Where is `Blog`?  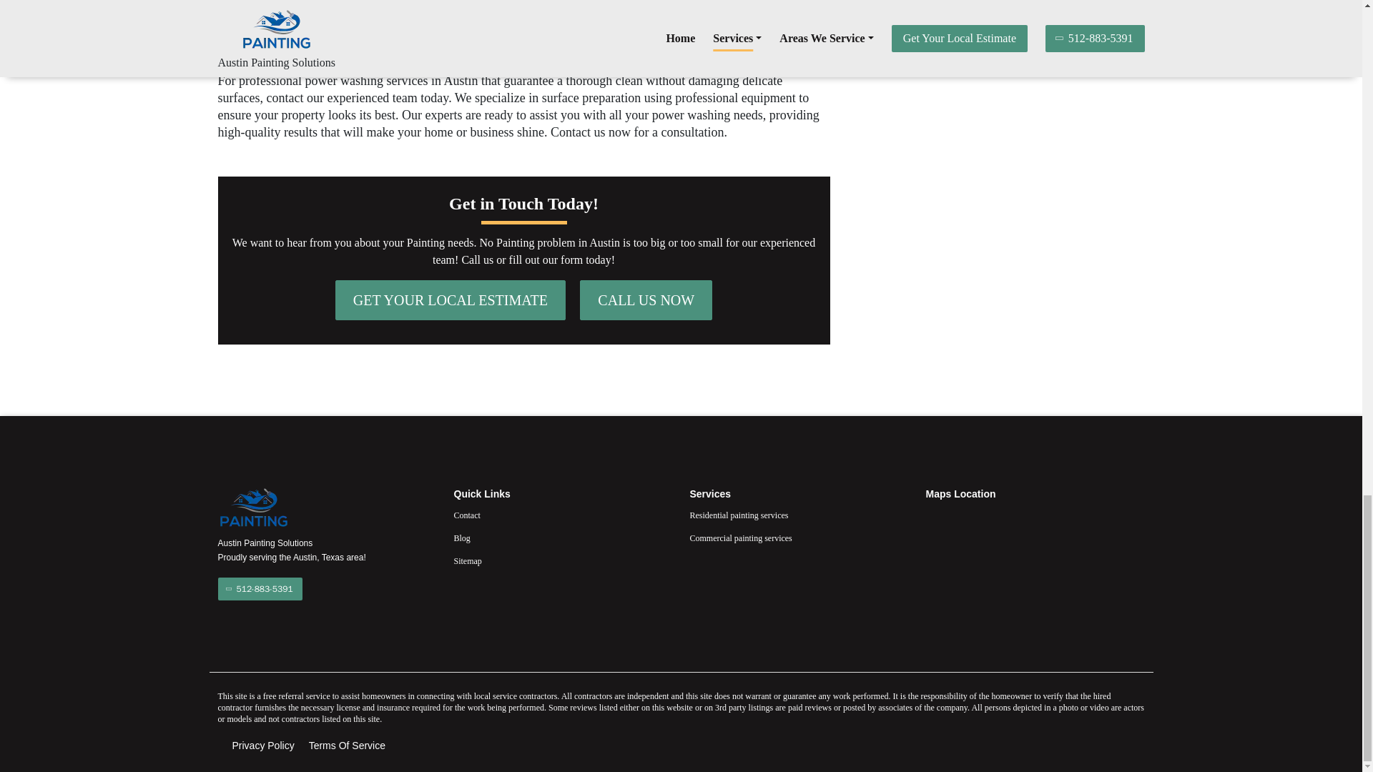
Blog is located at coordinates (562, 538).